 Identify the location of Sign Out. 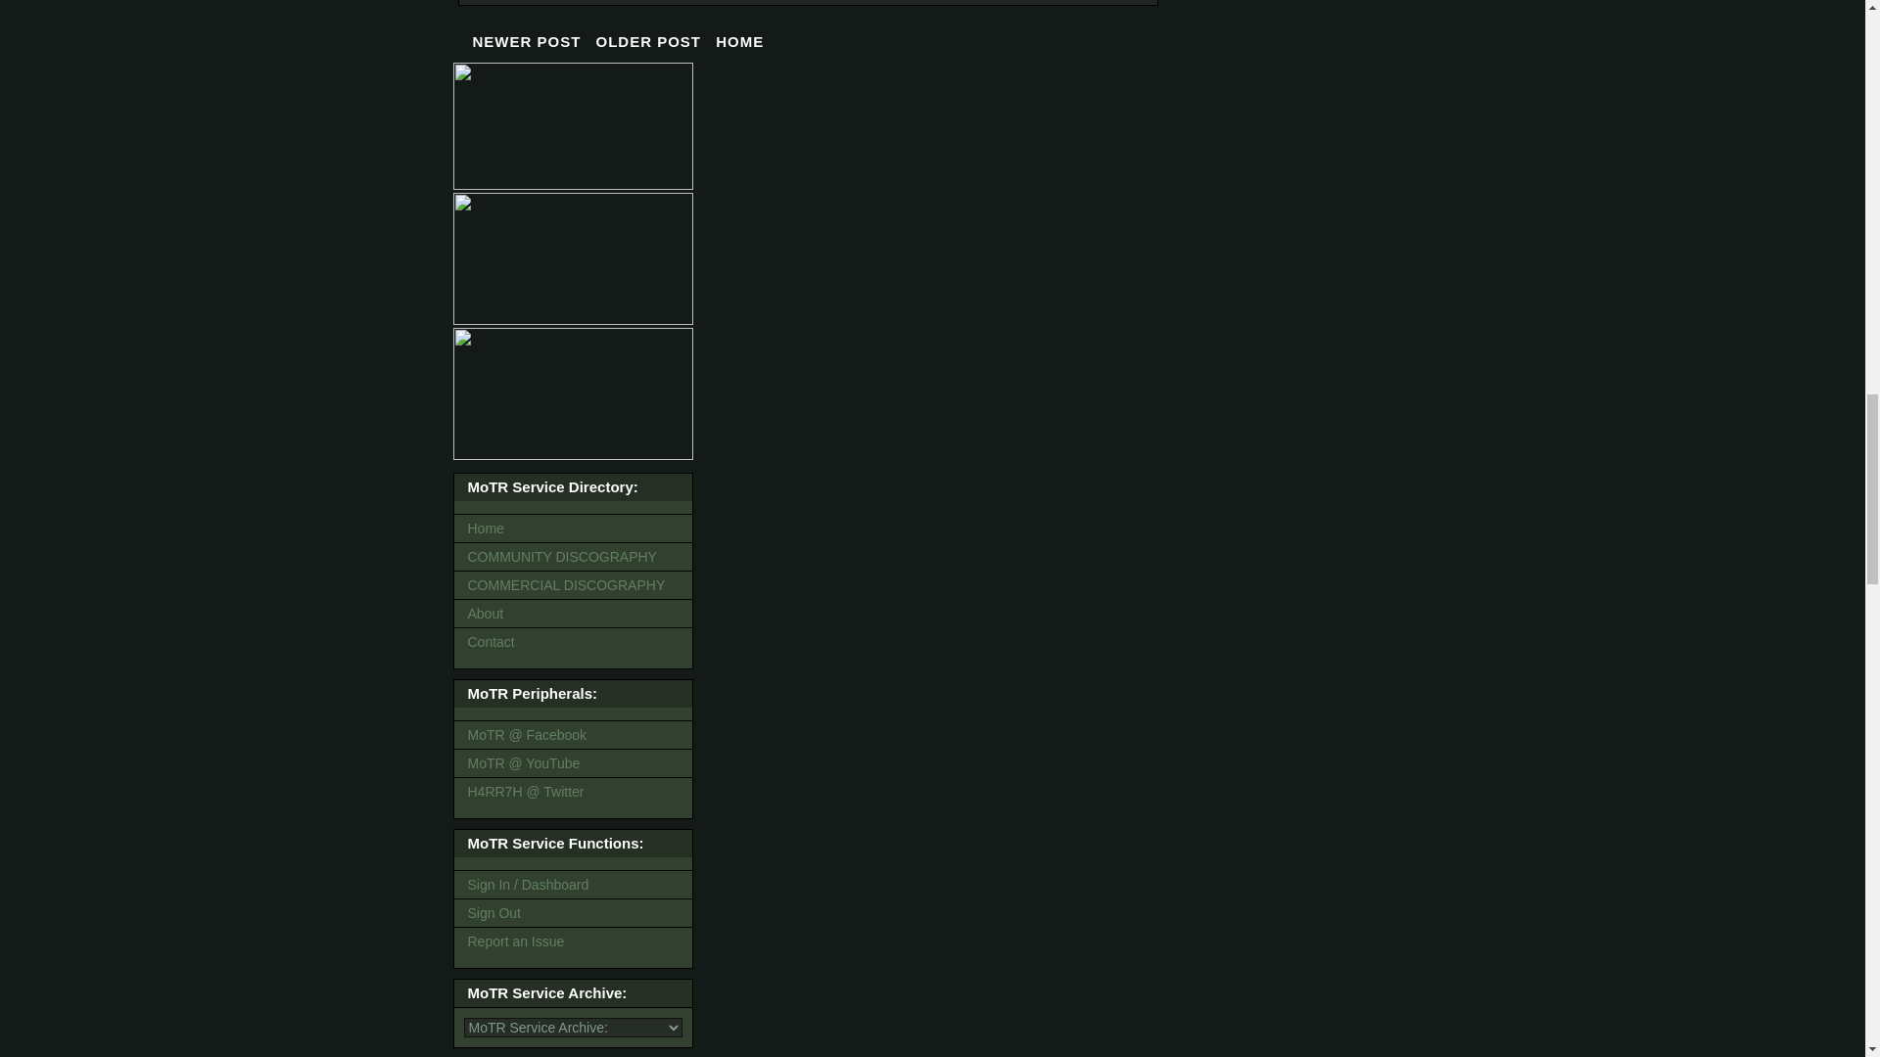
(573, 913).